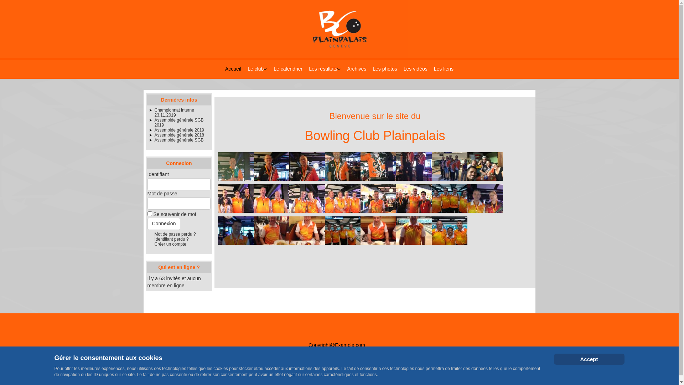 The width and height of the screenshot is (684, 385). I want to click on Identifiant perdu ?, so click(172, 239).